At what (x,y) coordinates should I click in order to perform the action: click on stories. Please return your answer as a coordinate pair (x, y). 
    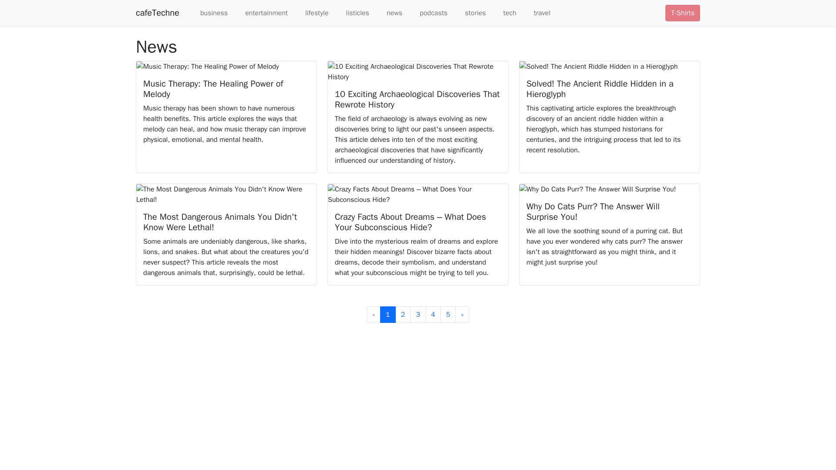
    Looking at the image, I should click on (470, 13).